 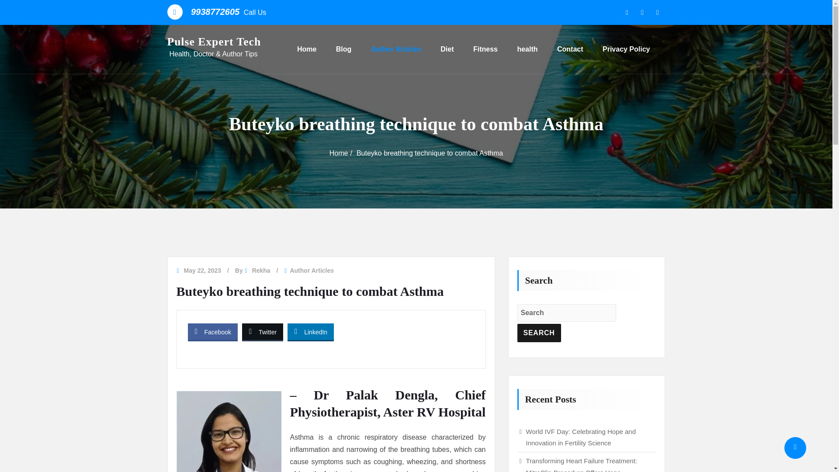 I want to click on Fitness, so click(x=485, y=49).